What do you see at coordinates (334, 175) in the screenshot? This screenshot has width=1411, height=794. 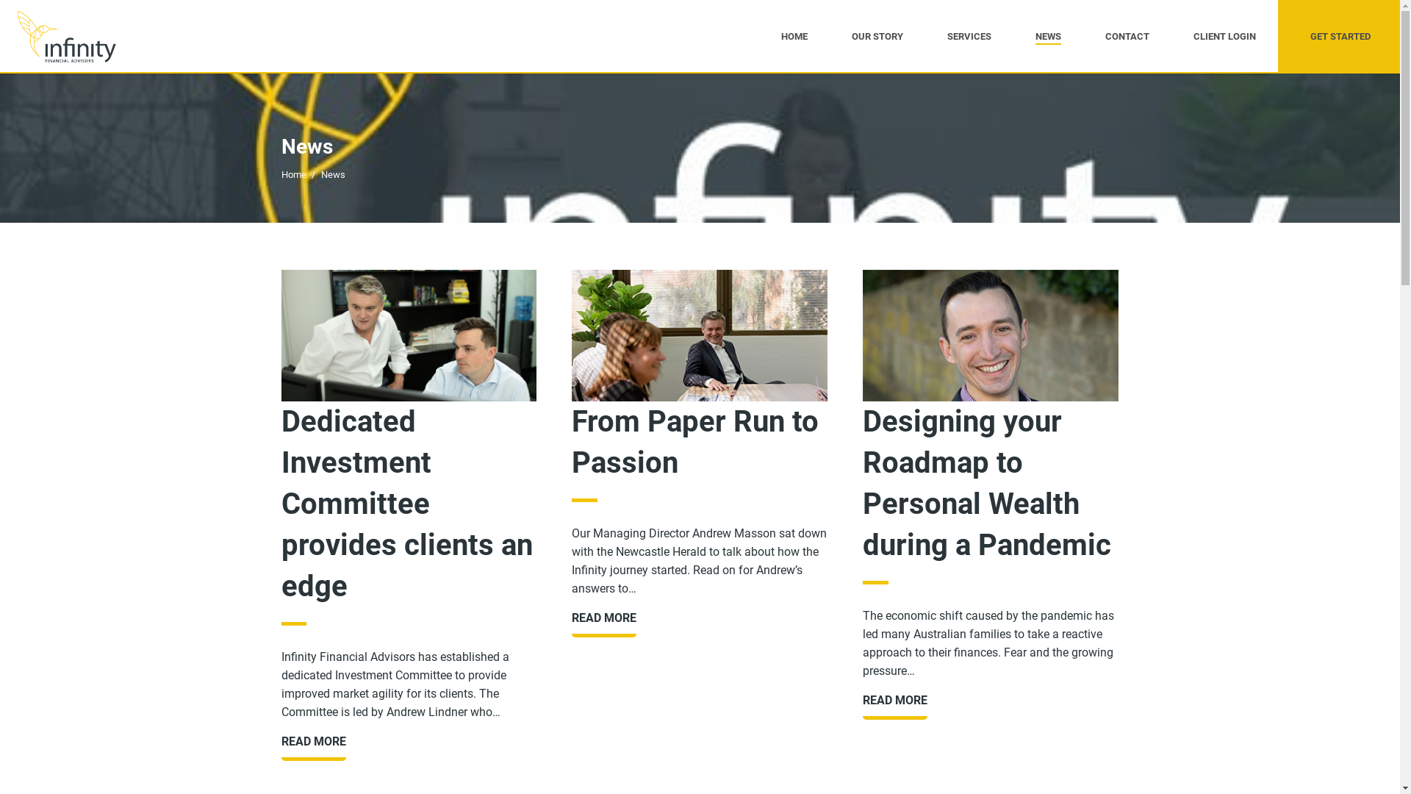 I see `News` at bounding box center [334, 175].